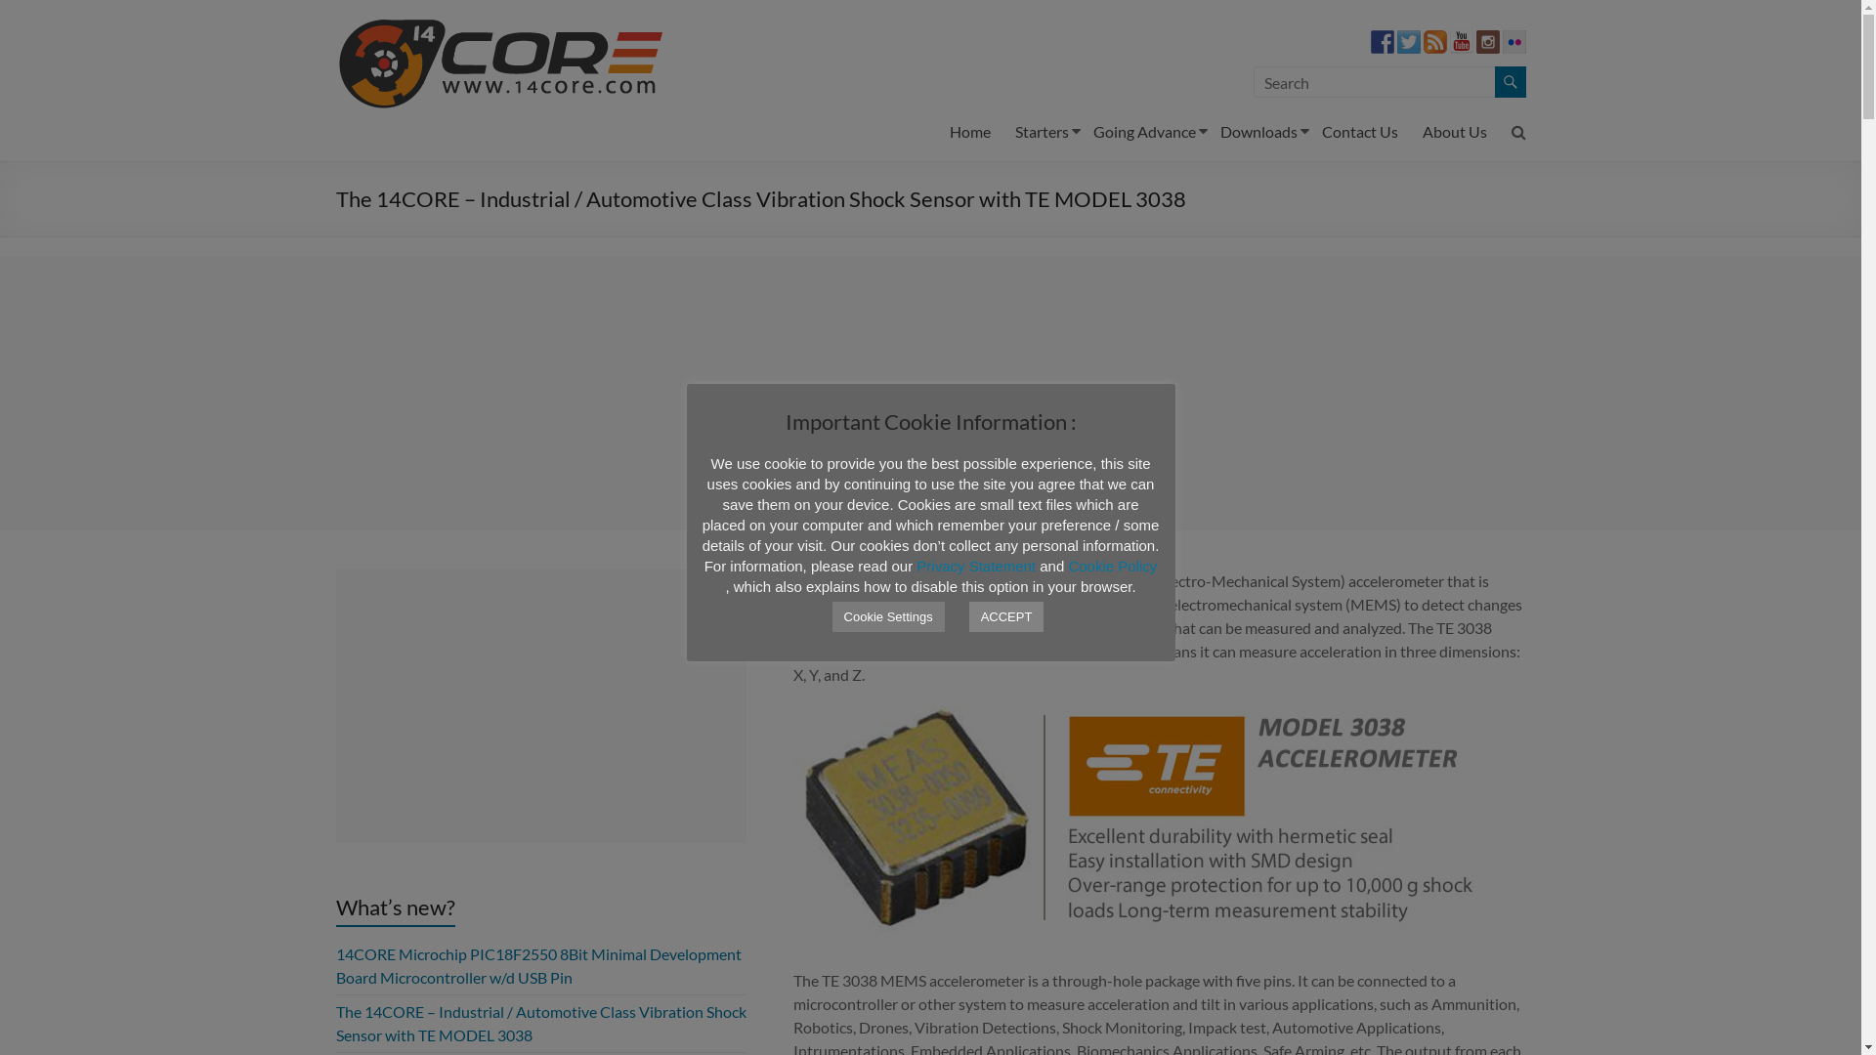 This screenshot has height=1055, width=1876. What do you see at coordinates (1359, 132) in the screenshot?
I see `Contact Us` at bounding box center [1359, 132].